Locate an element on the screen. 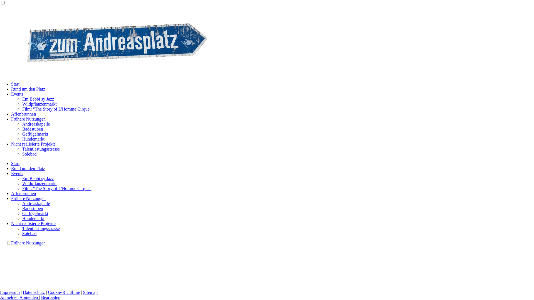 Image resolution: width=534 pixels, height=300 pixels. Badestuben is located at coordinates (33, 208).